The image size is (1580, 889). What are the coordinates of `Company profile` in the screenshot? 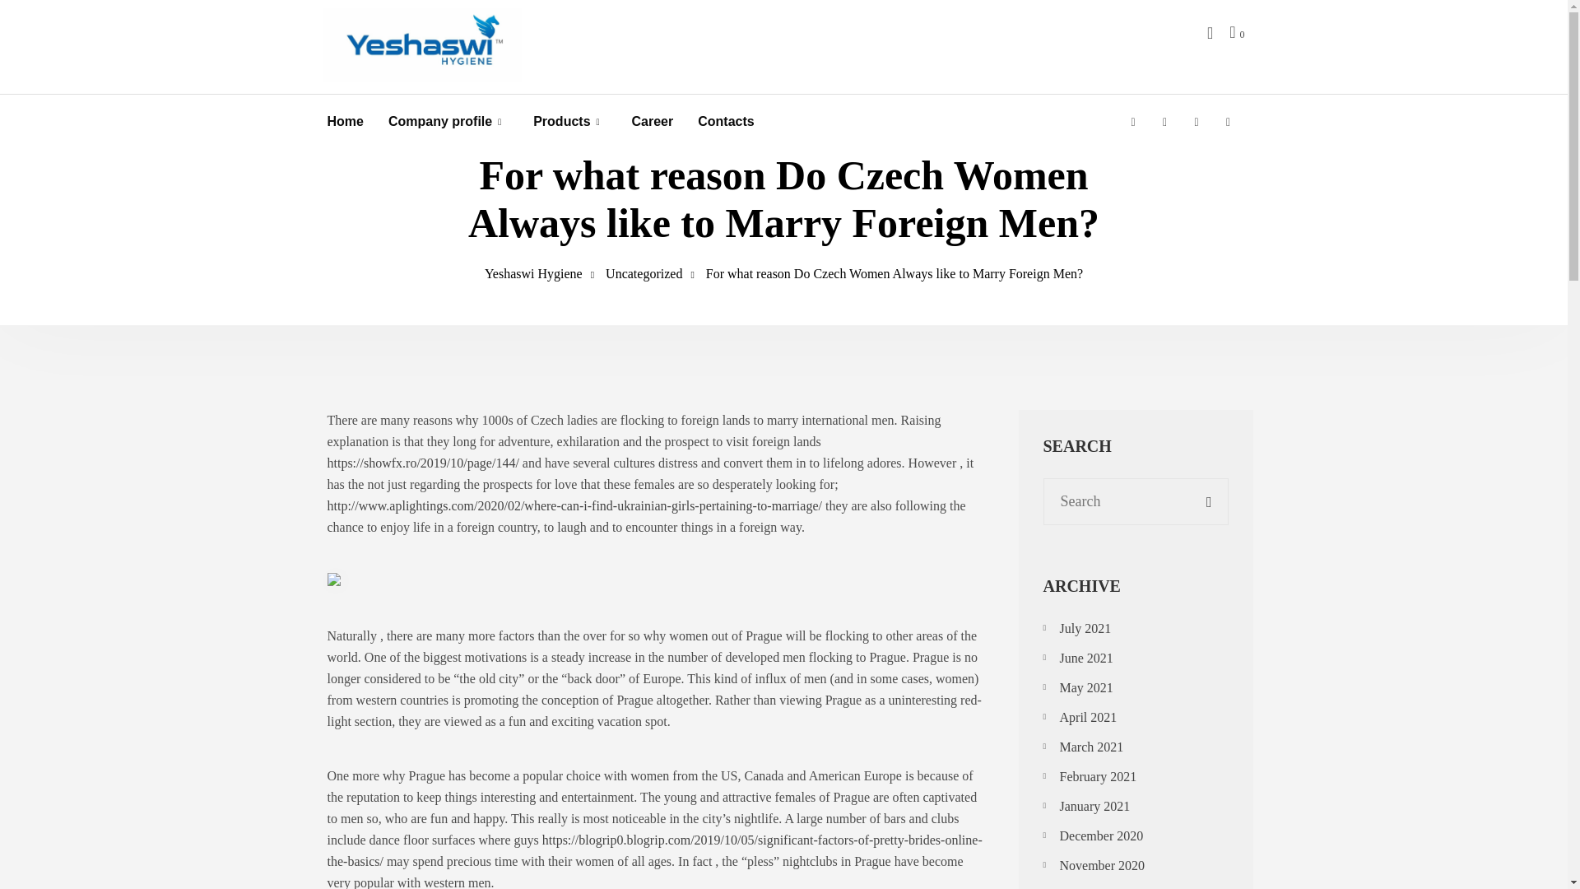 It's located at (439, 122).